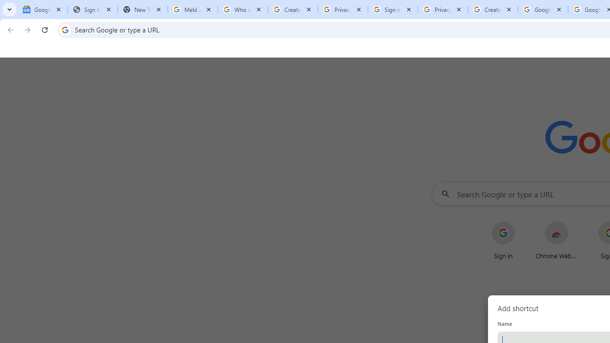 The height and width of the screenshot is (343, 610). Describe the element at coordinates (293, 10) in the screenshot. I see `Create your Google Account` at that location.